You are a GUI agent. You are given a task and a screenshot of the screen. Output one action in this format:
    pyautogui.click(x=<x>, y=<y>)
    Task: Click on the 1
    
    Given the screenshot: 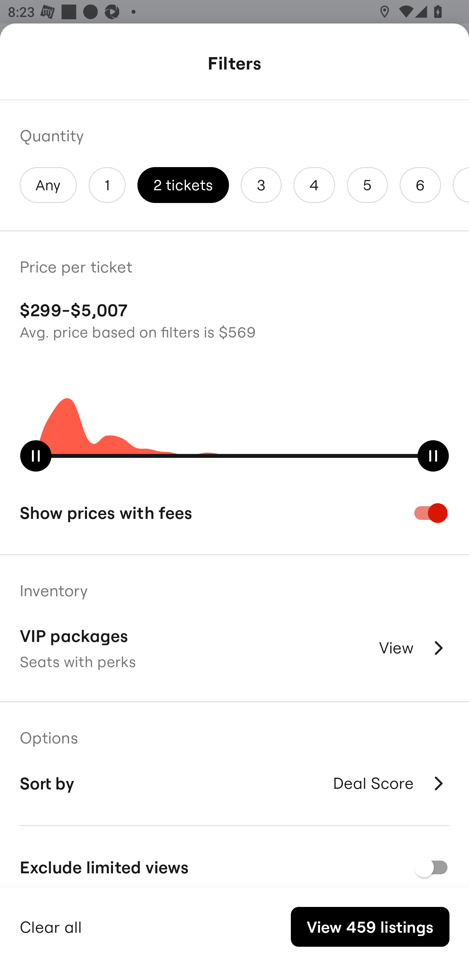 What is the action you would take?
    pyautogui.click(x=107, y=185)
    